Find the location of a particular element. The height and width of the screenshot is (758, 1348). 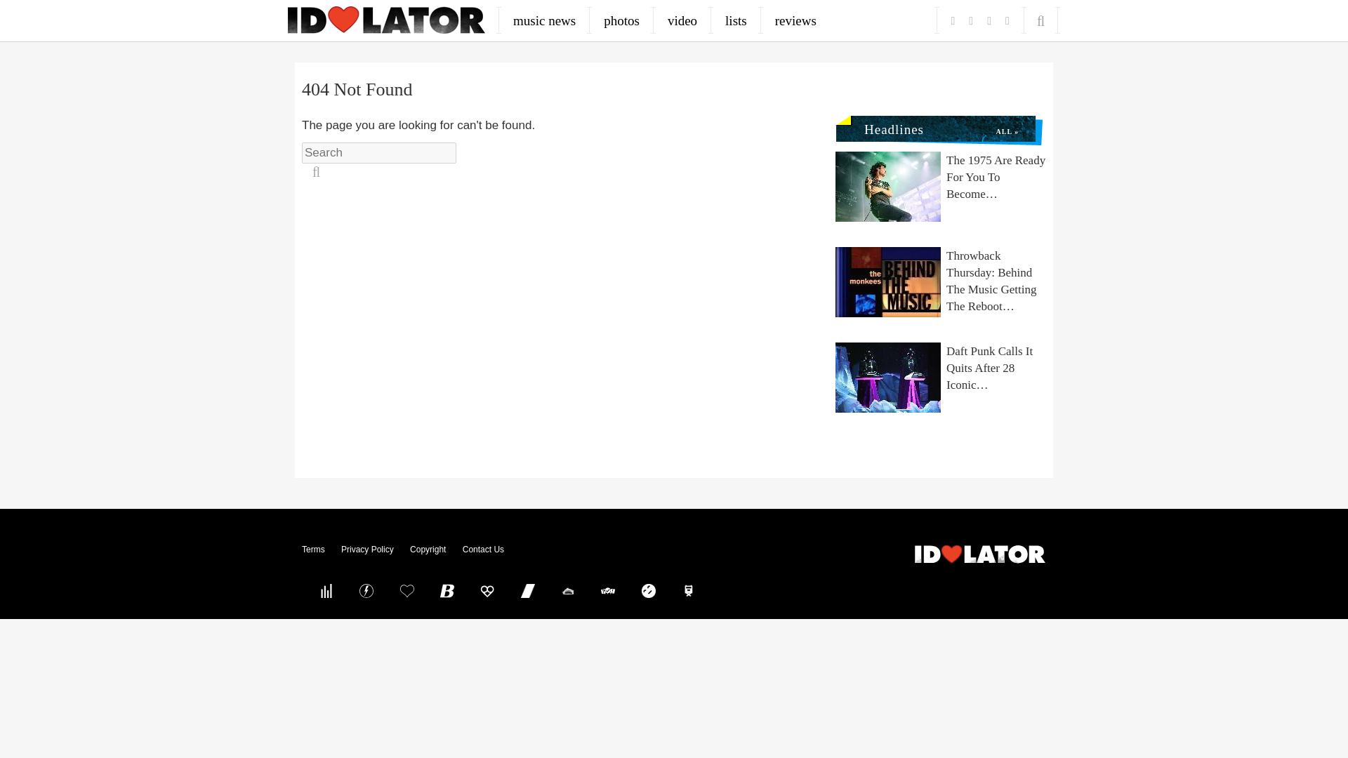

video is located at coordinates (682, 20).